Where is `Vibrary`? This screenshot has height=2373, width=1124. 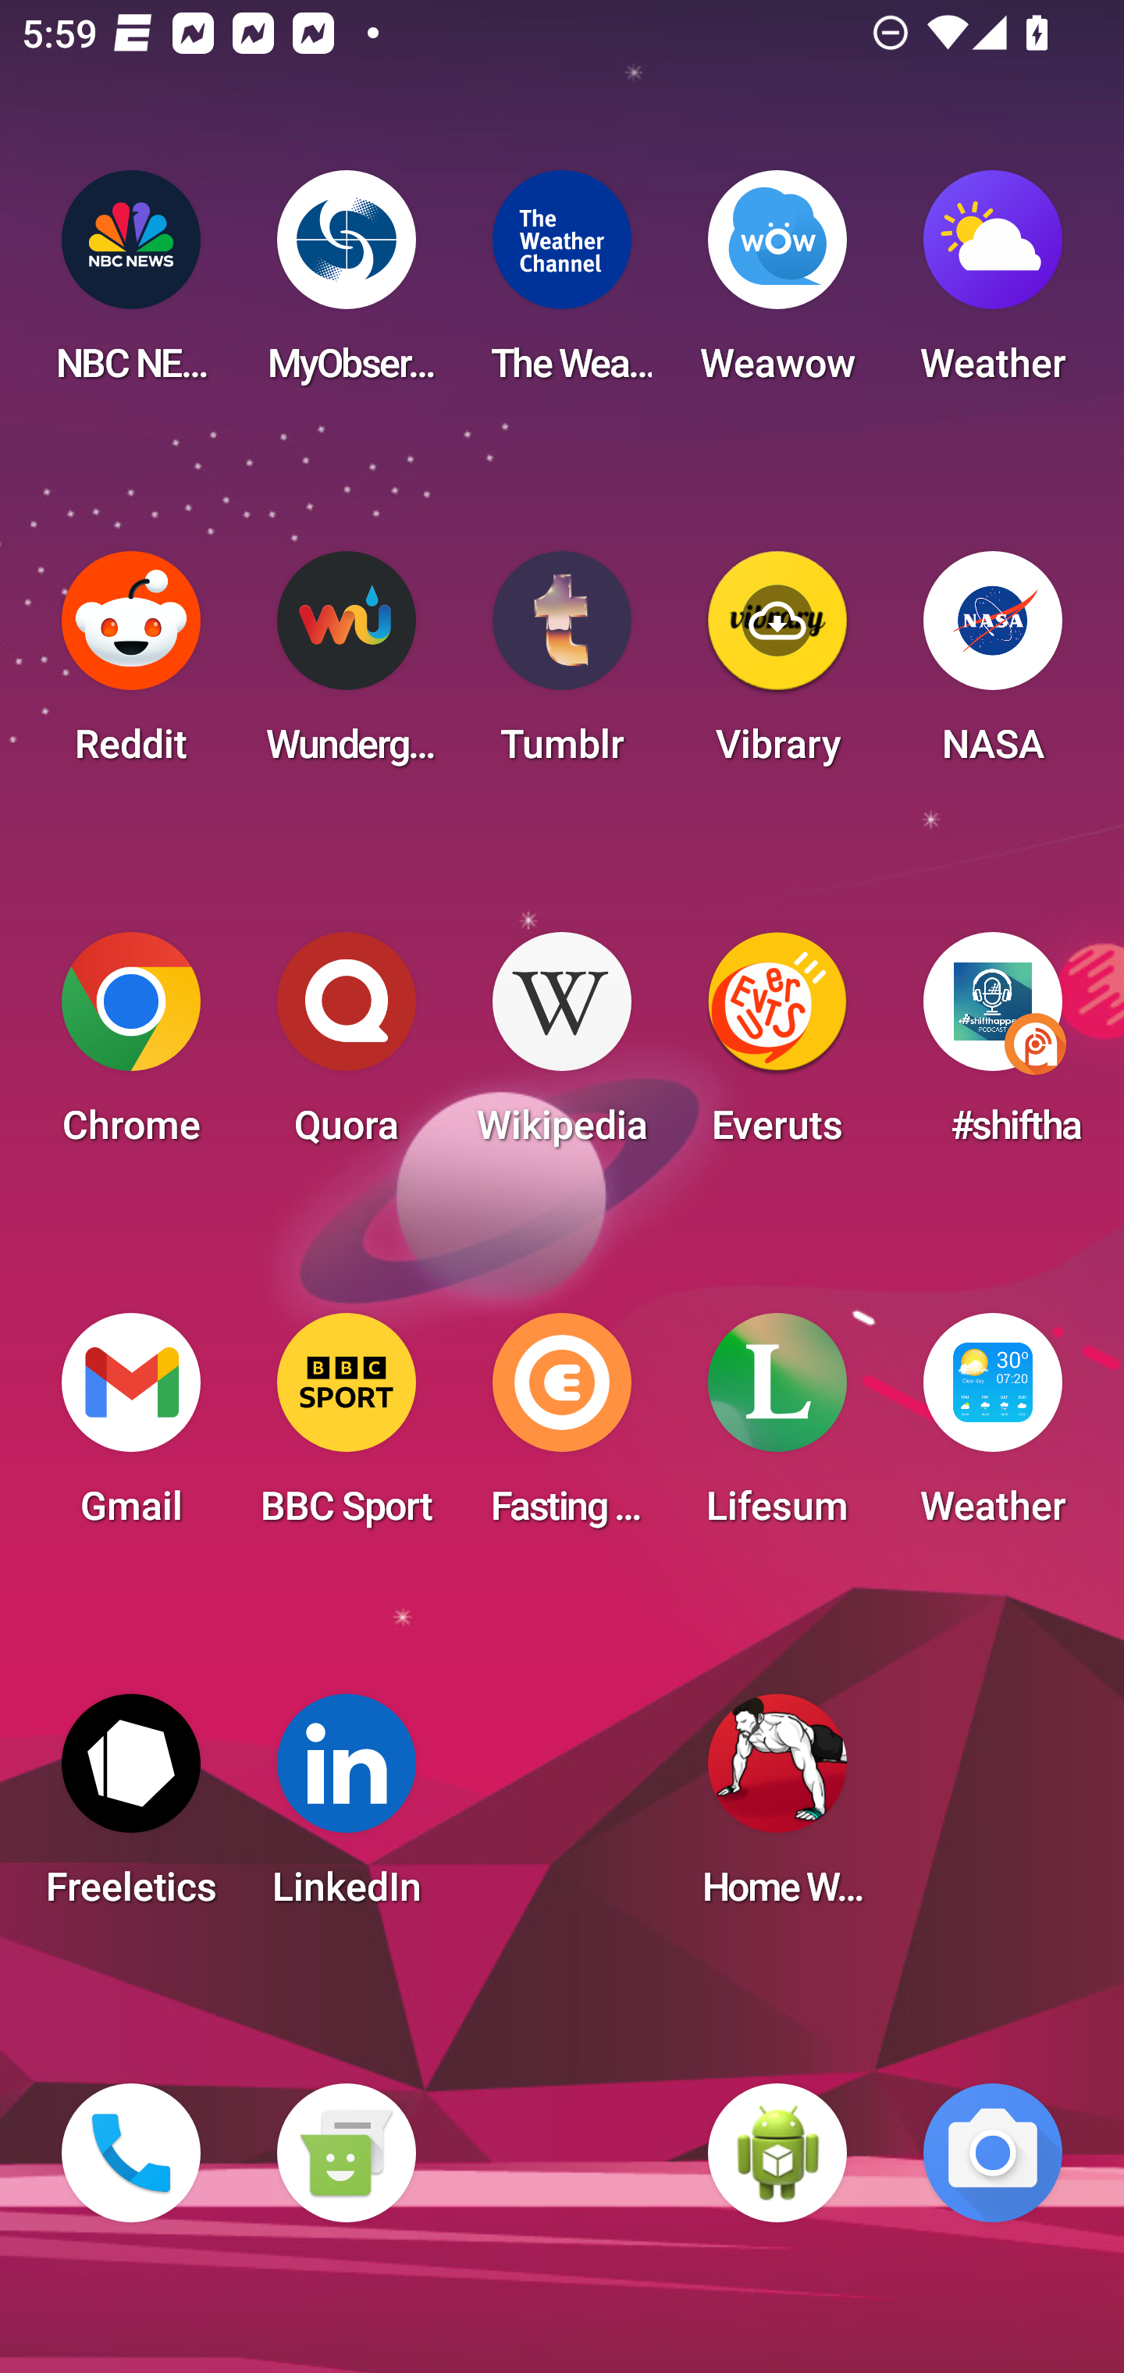
Vibrary is located at coordinates (777, 667).